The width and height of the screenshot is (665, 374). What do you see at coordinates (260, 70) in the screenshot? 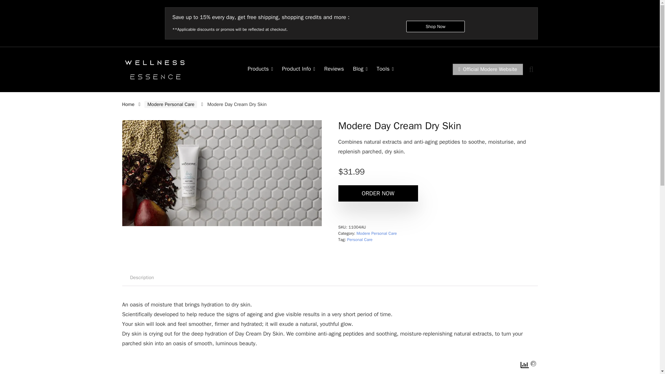
I see `Products` at bounding box center [260, 70].